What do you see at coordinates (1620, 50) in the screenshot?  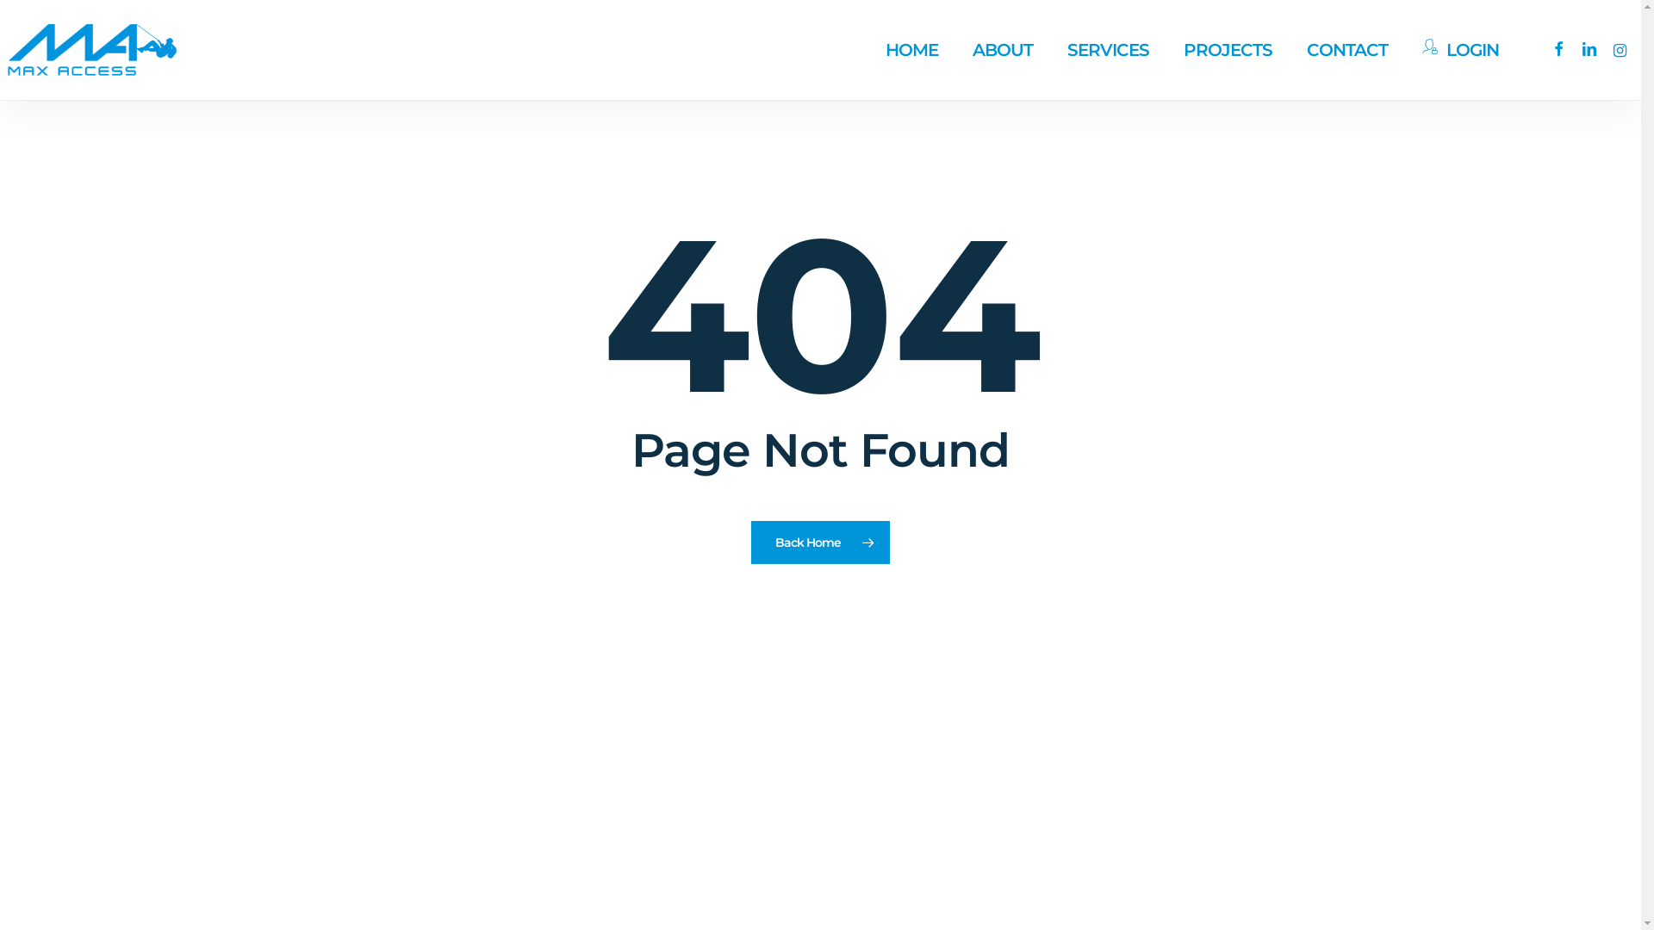 I see `instagram` at bounding box center [1620, 50].